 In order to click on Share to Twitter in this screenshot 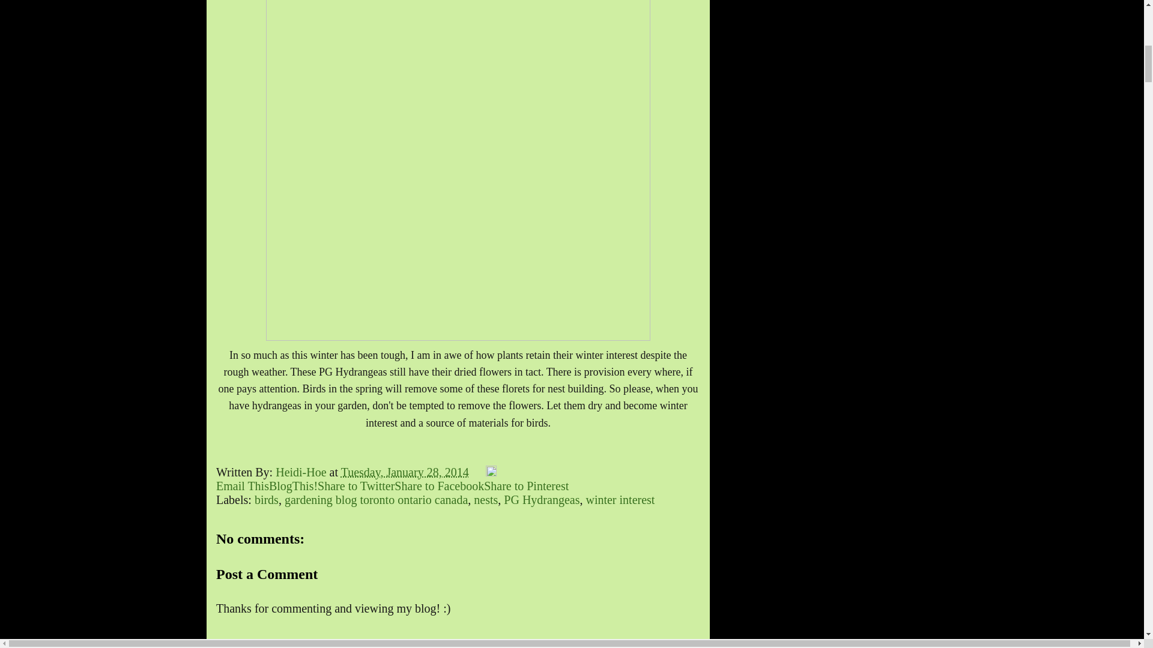, I will do `click(356, 486)`.